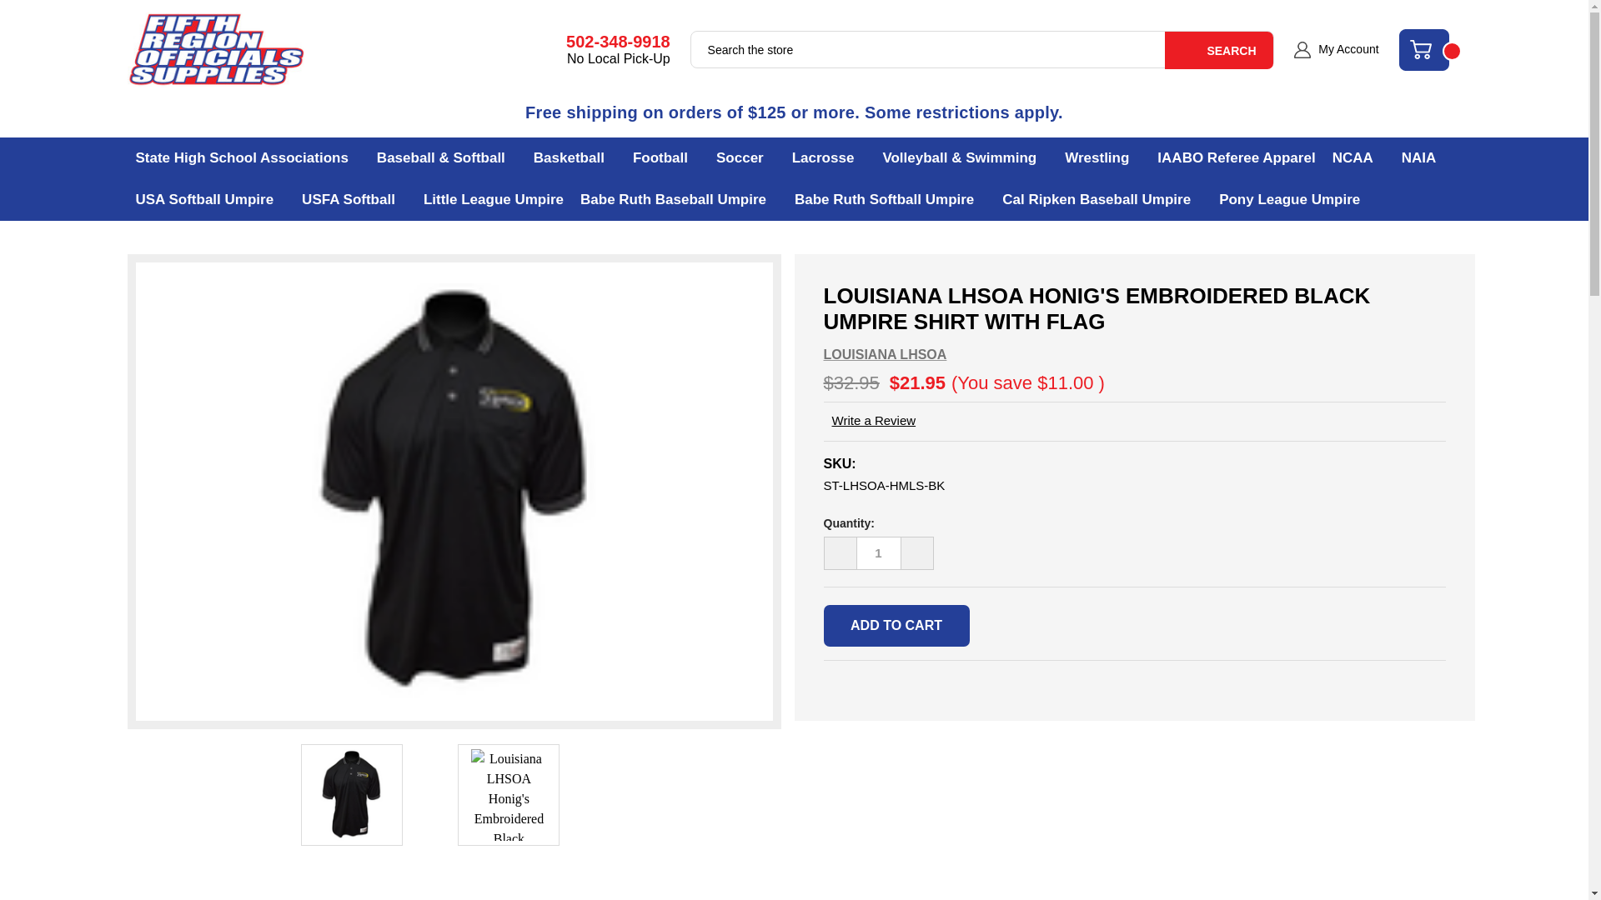  Describe the element at coordinates (879, 552) in the screenshot. I see `1` at that location.